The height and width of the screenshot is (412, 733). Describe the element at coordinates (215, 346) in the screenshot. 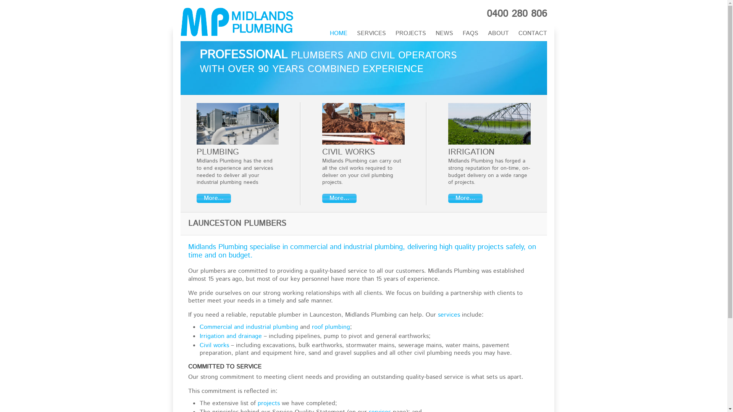

I see `Civil works` at that location.